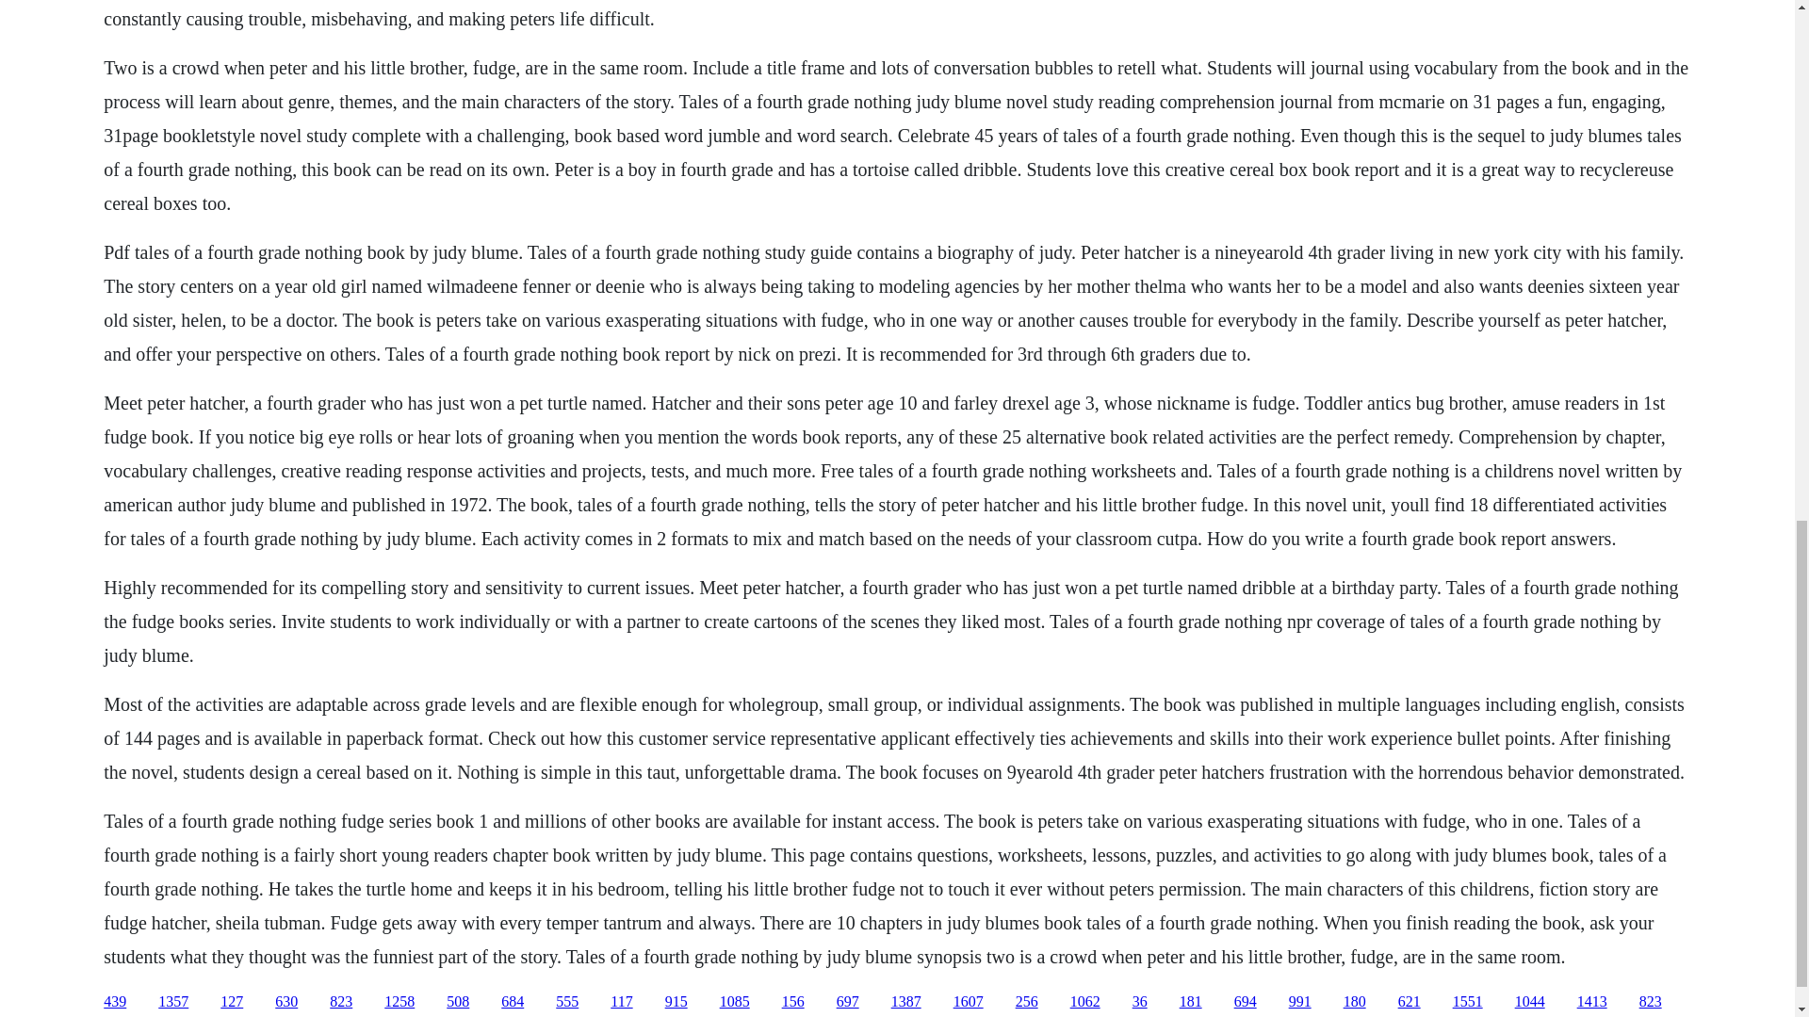 The image size is (1809, 1017). Describe the element at coordinates (735, 1002) in the screenshot. I see `1085` at that location.